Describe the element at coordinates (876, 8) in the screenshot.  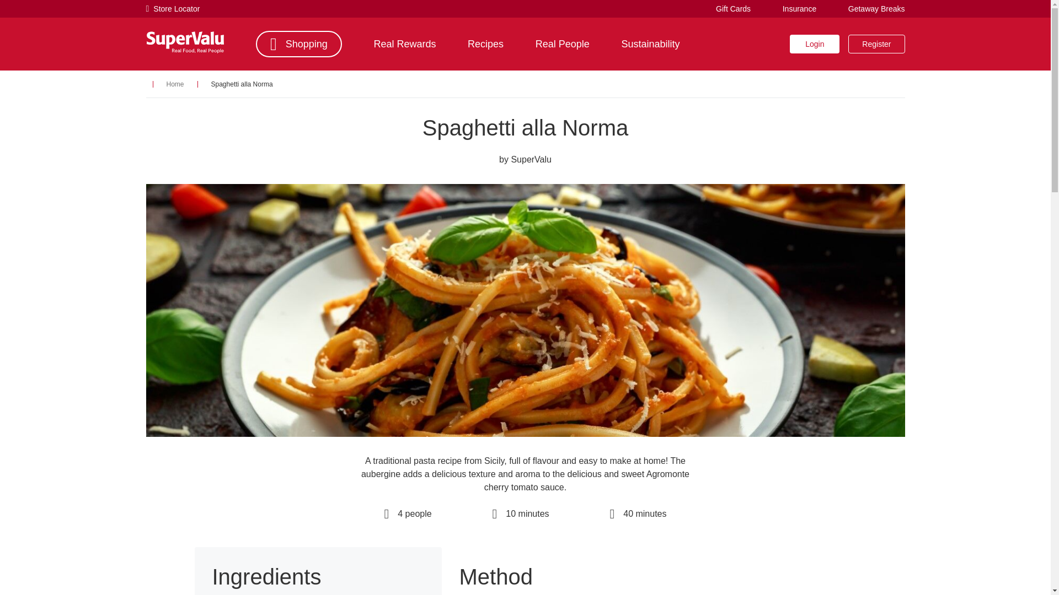
I see `Getaway Breaks` at that location.